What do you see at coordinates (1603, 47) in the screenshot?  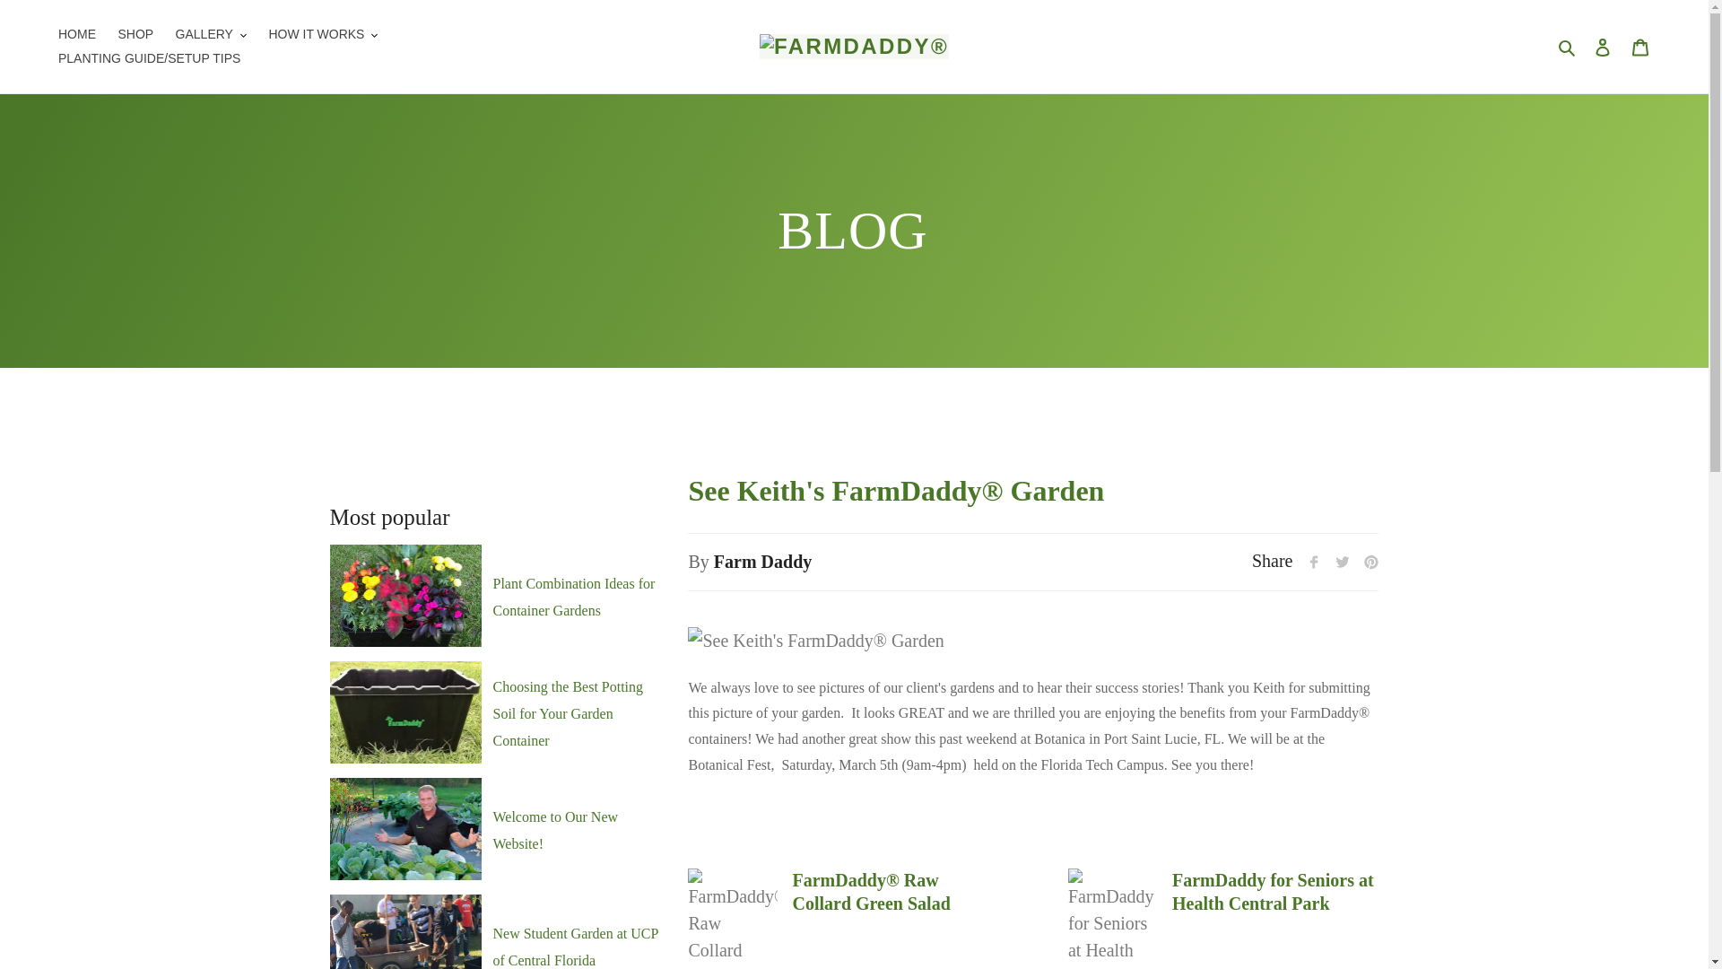 I see `Log in` at bounding box center [1603, 47].